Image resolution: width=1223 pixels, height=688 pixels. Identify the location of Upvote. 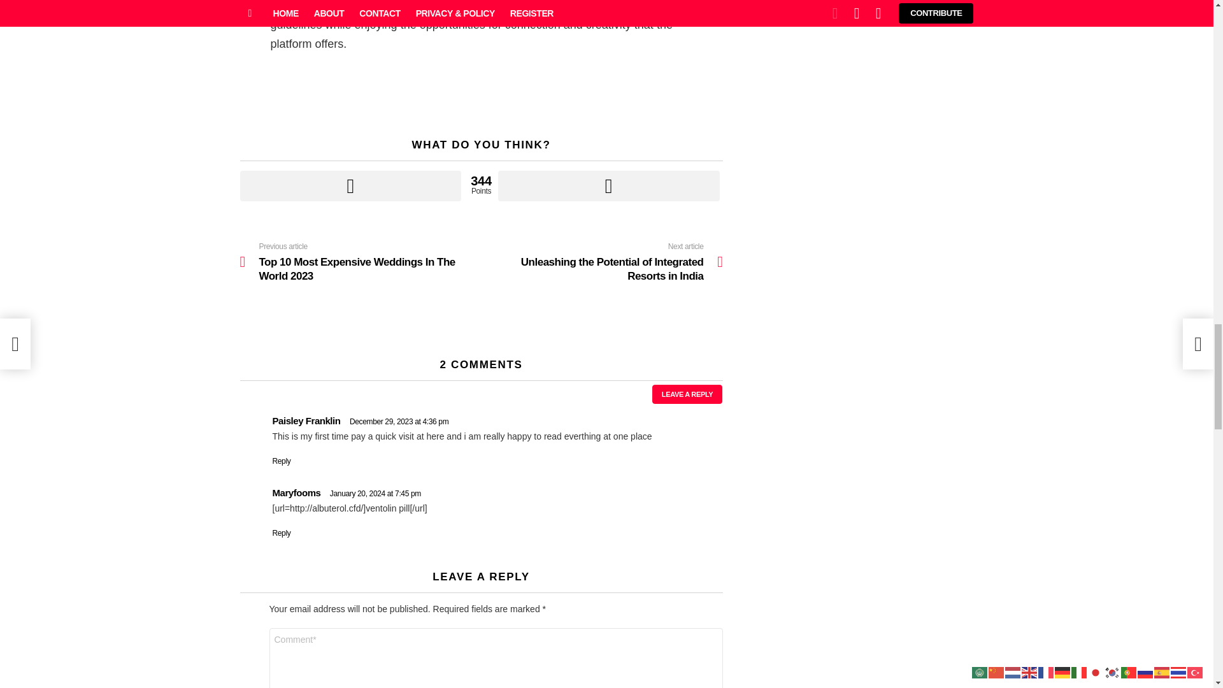
(350, 186).